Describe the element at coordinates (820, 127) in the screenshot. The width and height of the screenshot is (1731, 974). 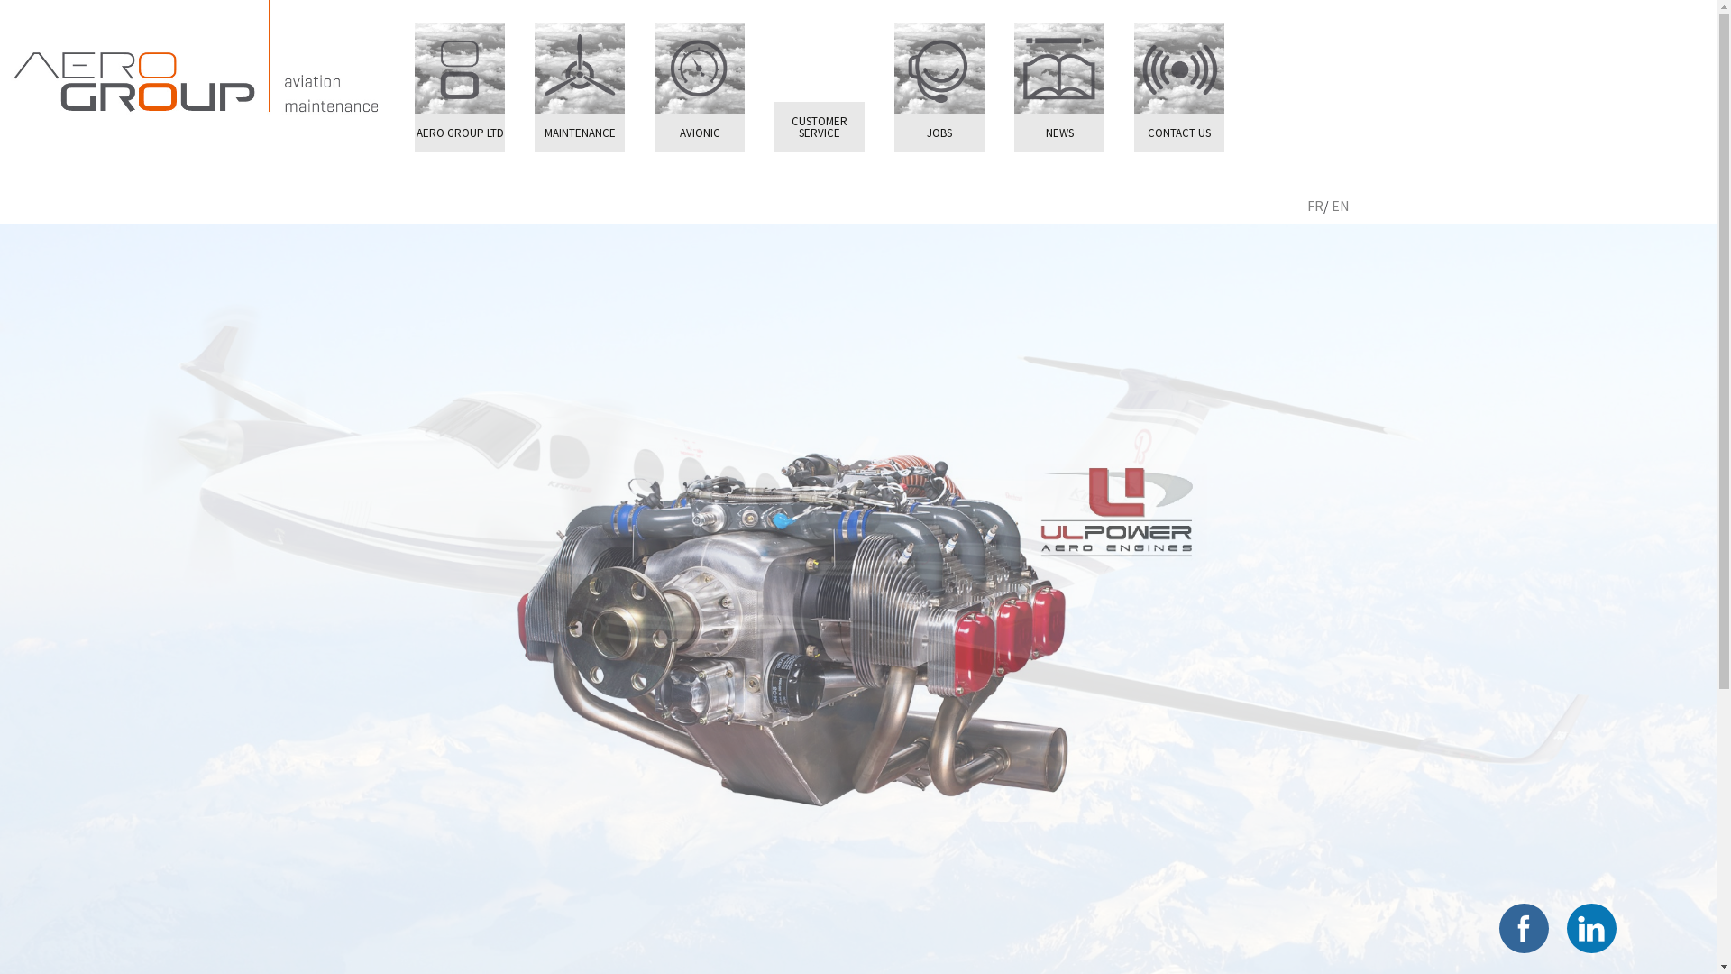
I see `CUSTOMER SERVICE` at that location.